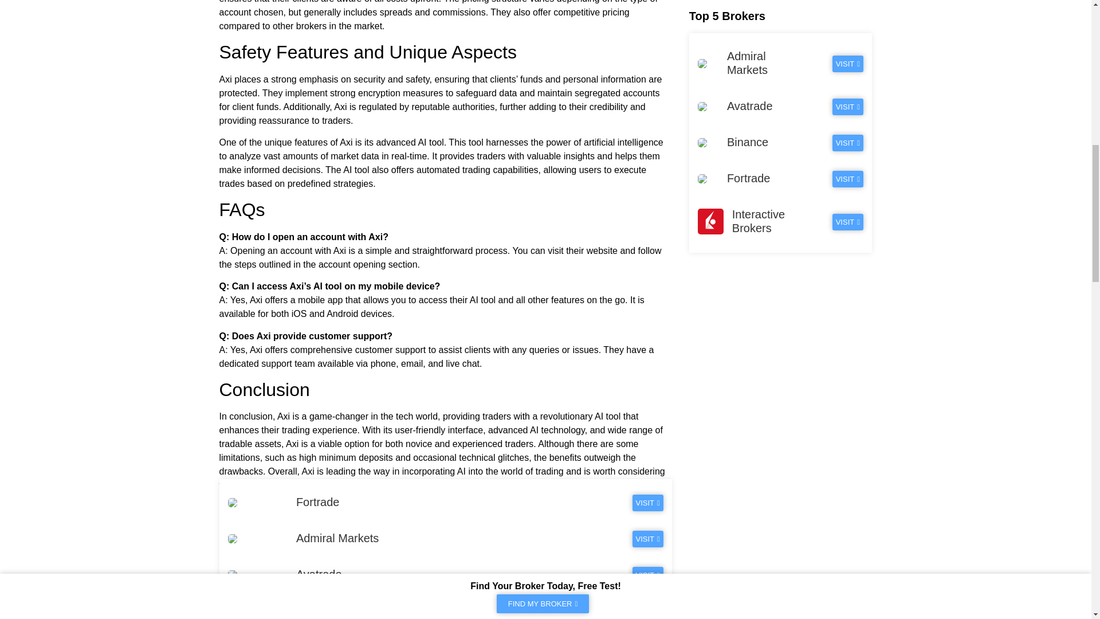 Image resolution: width=1100 pixels, height=619 pixels. Describe the element at coordinates (647, 539) in the screenshot. I see `VISIT` at that location.